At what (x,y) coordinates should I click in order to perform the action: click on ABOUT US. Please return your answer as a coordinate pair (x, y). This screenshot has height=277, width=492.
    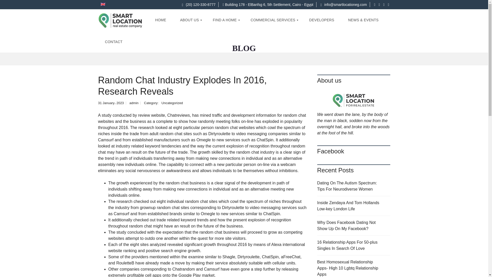
    Looking at the image, I should click on (190, 20).